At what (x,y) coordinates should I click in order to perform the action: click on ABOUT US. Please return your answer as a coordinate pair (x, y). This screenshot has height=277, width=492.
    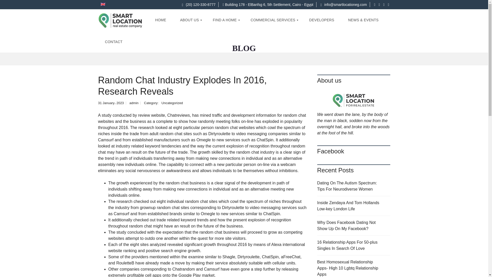
    Looking at the image, I should click on (190, 20).